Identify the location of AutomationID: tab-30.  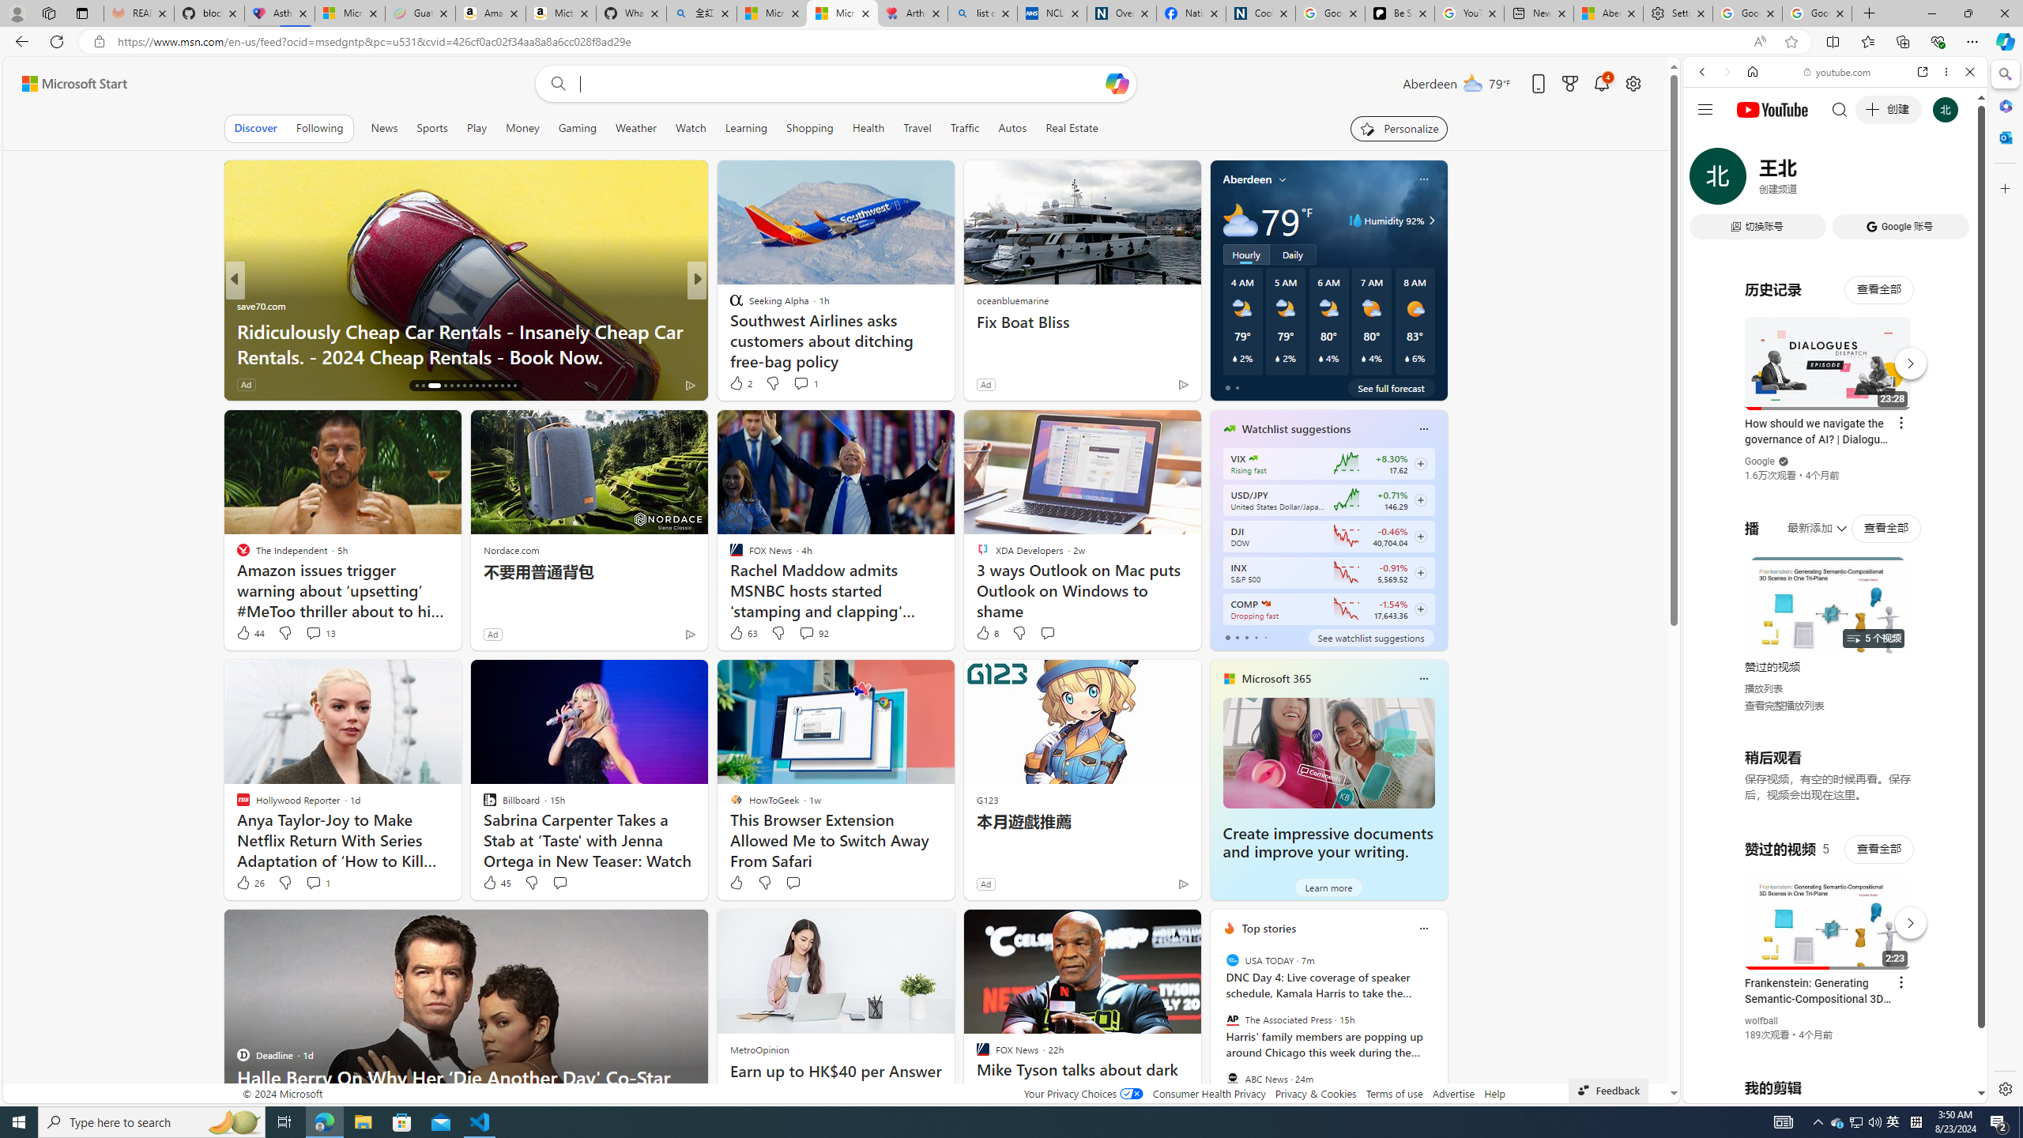
(514, 386).